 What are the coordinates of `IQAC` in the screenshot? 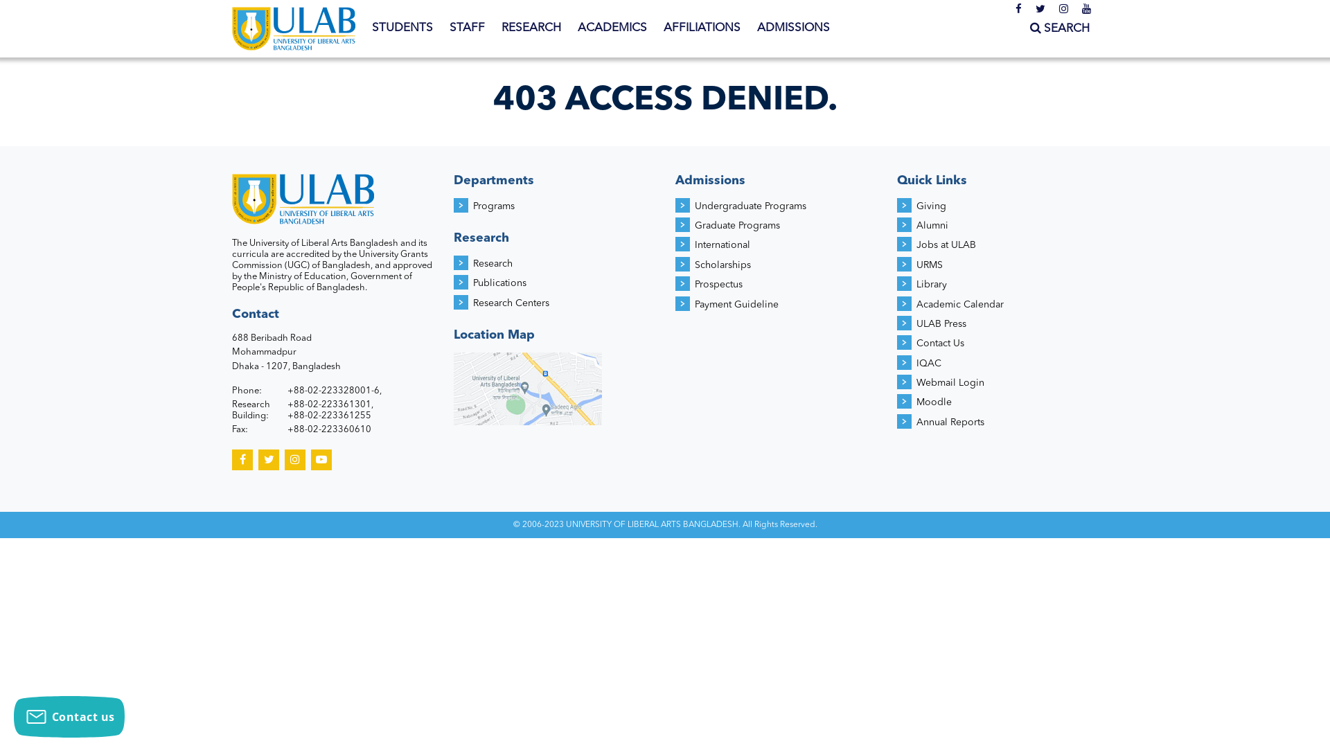 It's located at (929, 364).